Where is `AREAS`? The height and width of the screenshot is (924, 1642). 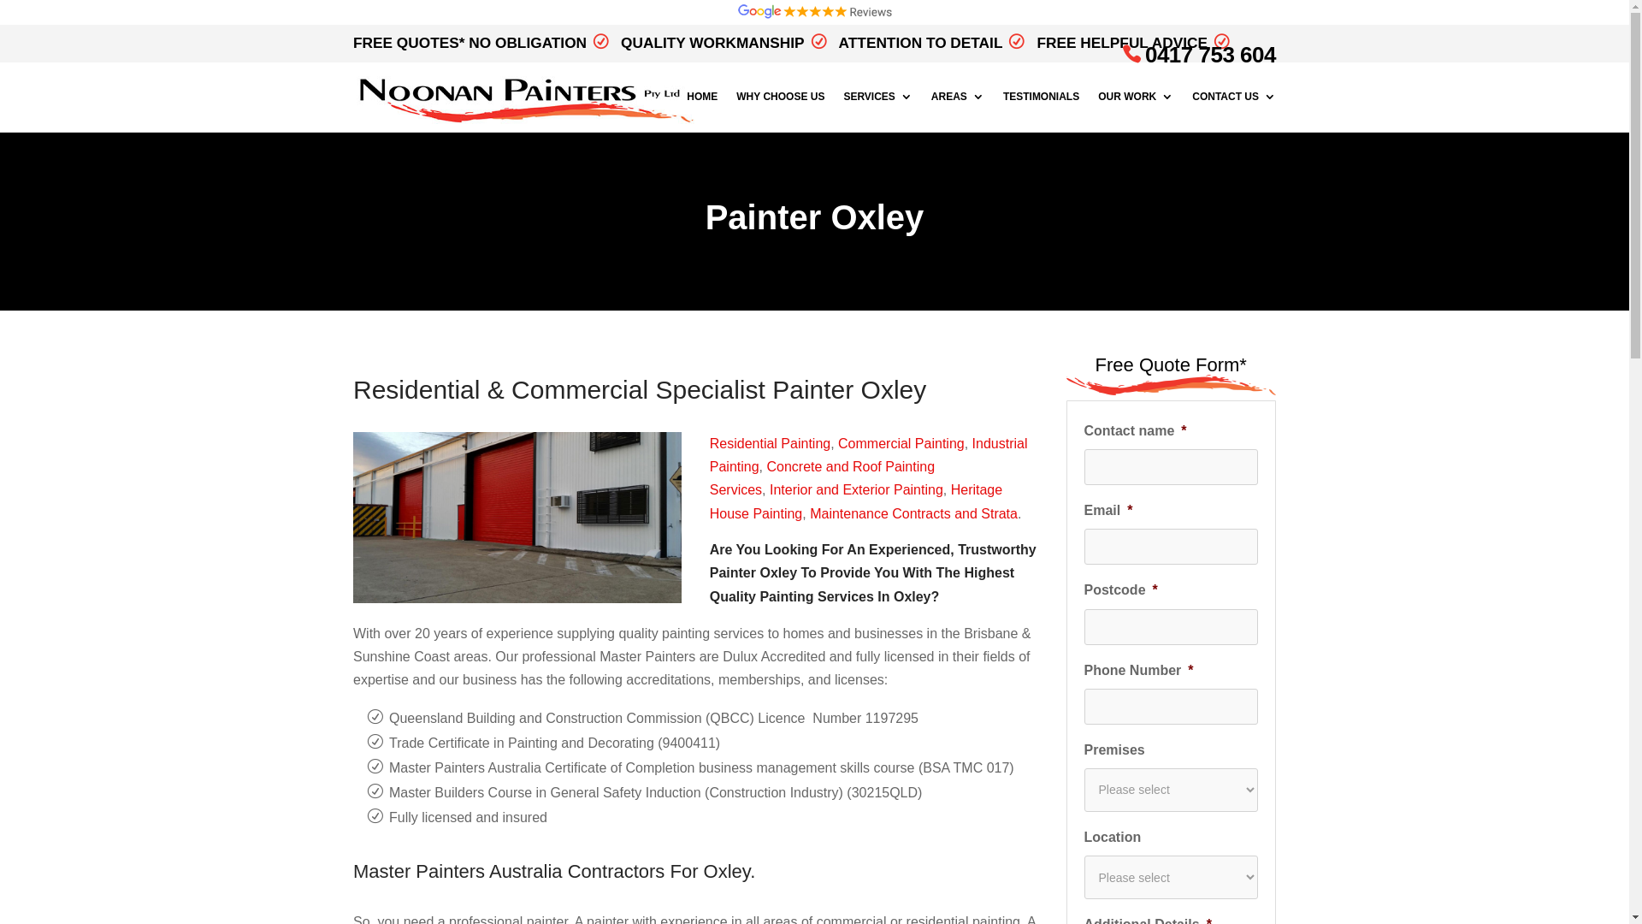
AREAS is located at coordinates (958, 111).